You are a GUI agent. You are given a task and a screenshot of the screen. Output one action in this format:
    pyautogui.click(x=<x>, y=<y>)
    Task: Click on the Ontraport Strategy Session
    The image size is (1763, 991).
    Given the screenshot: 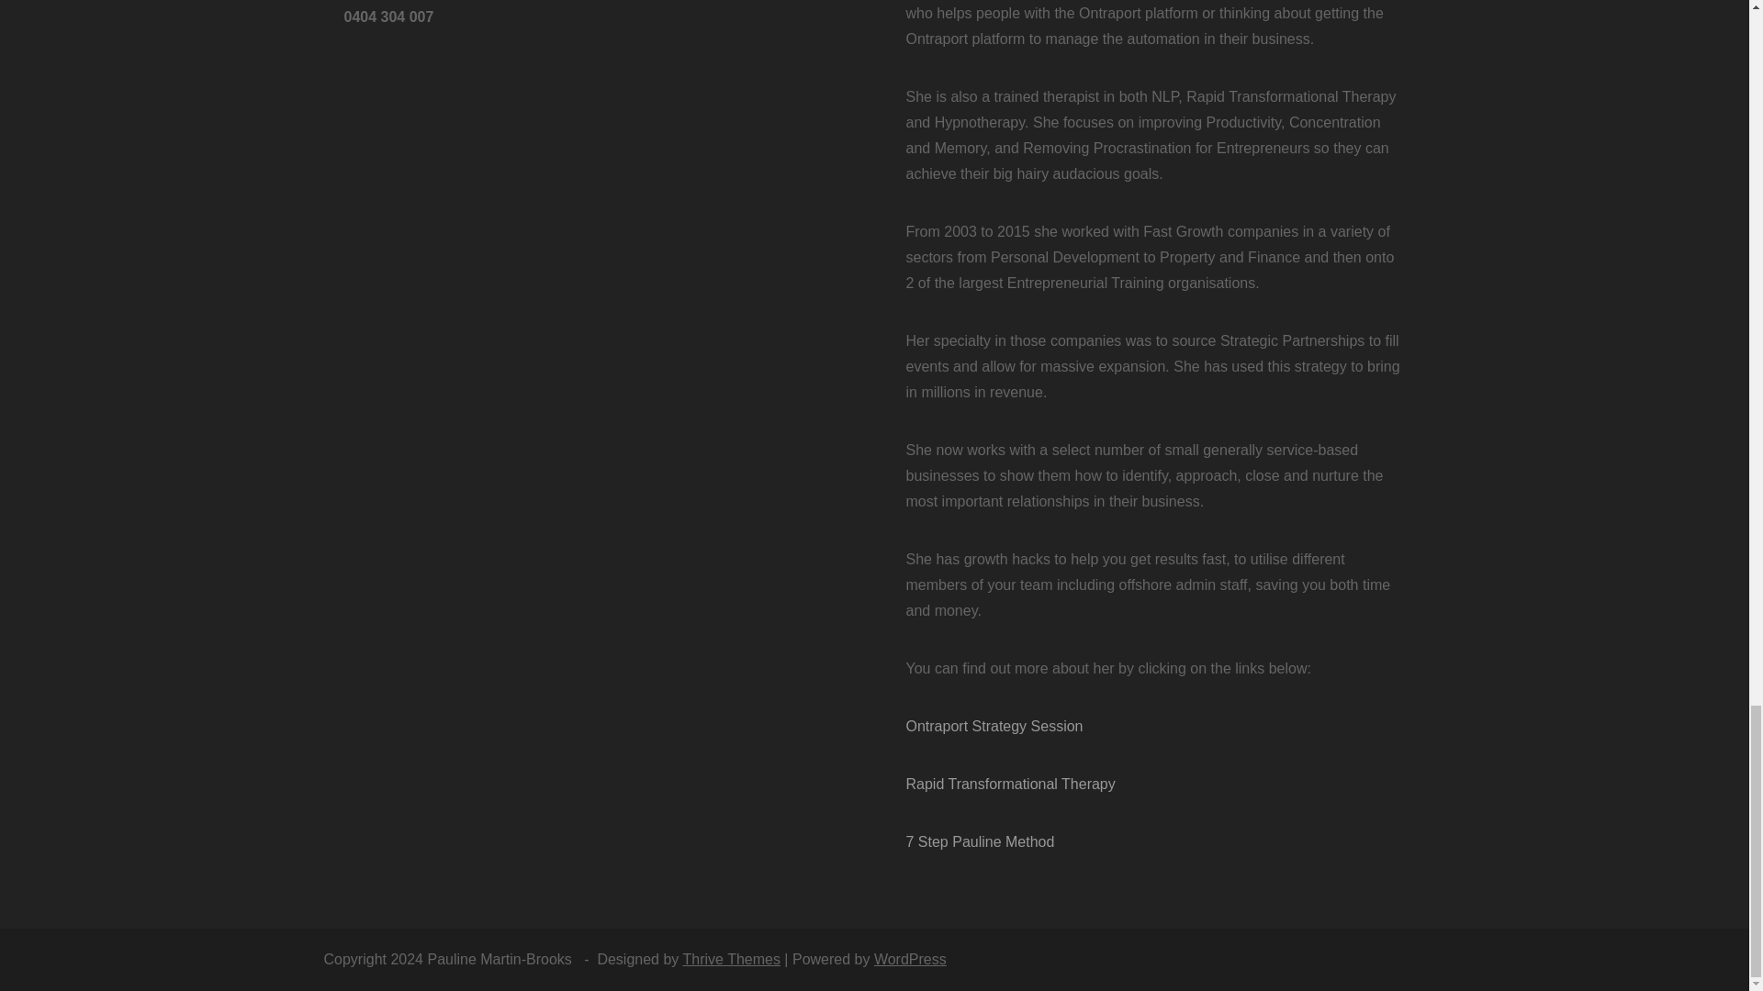 What is the action you would take?
    pyautogui.click(x=994, y=727)
    